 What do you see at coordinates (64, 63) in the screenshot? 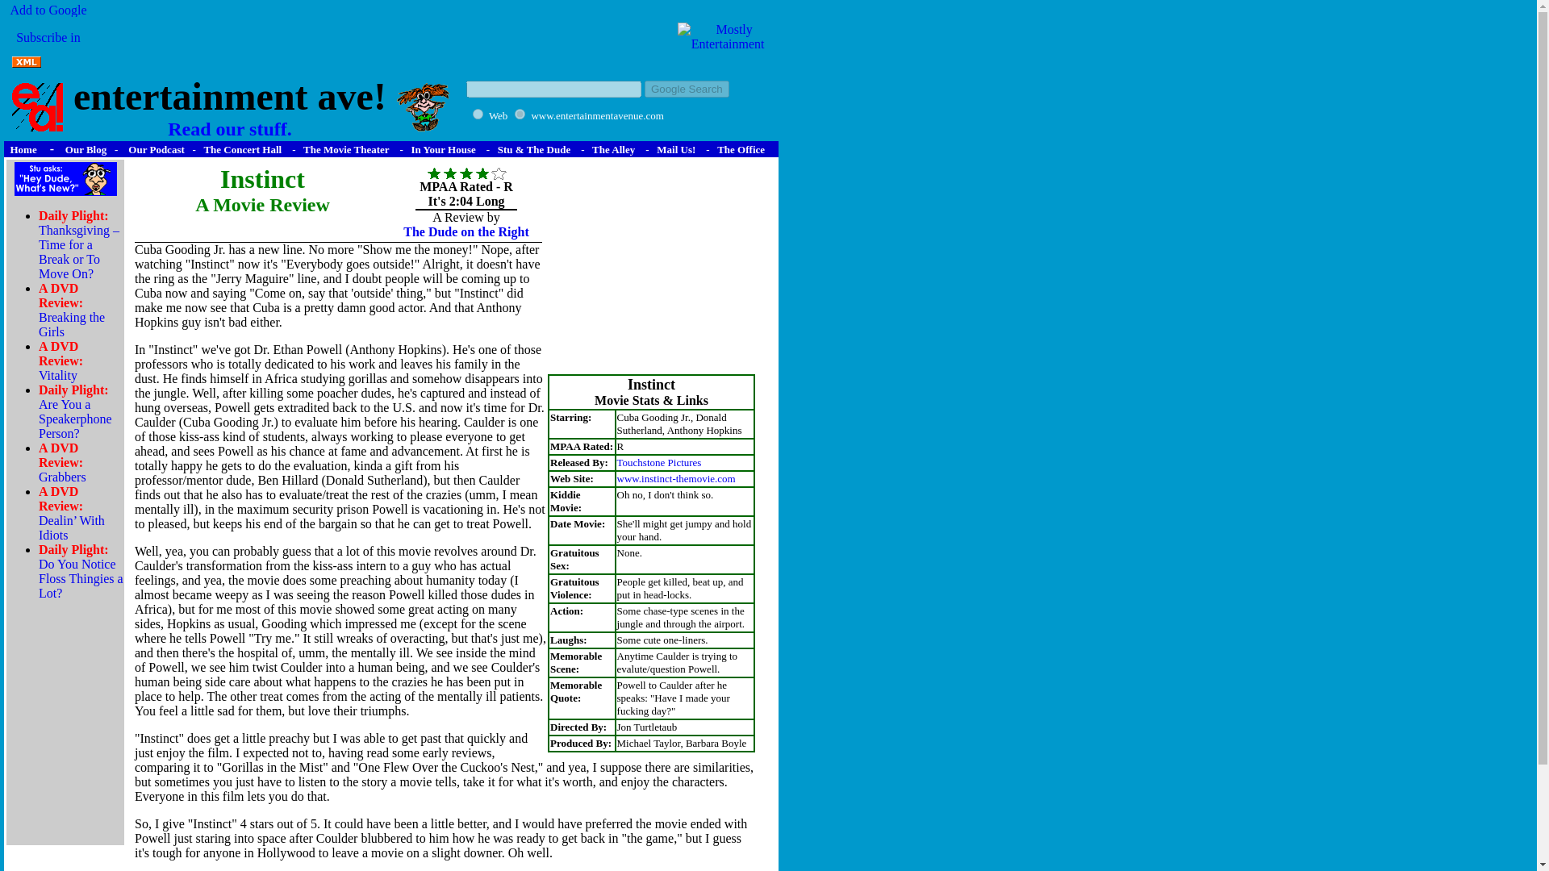
I see `Subscribe to my feed` at bounding box center [64, 63].